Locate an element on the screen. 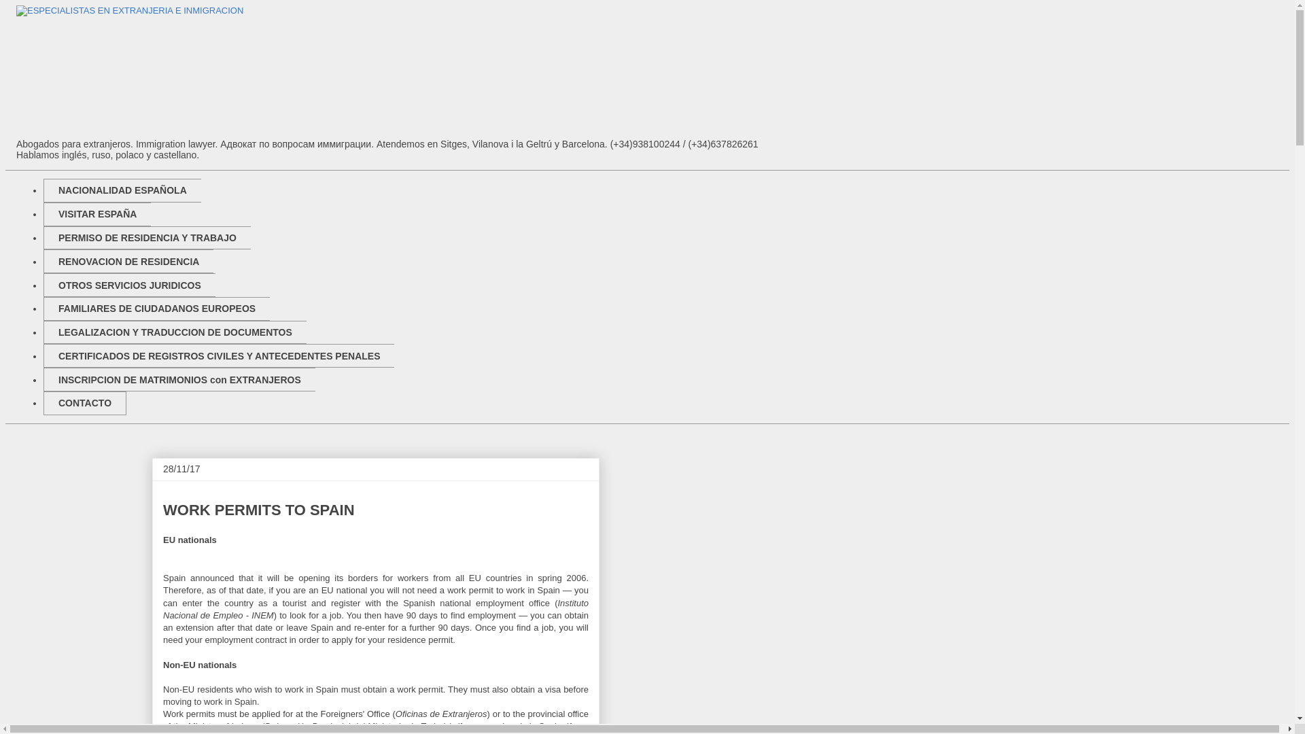 This screenshot has height=734, width=1305. INSCRIPCION DE MATRIMONIOS con EXTRANJEROS is located at coordinates (179, 379).